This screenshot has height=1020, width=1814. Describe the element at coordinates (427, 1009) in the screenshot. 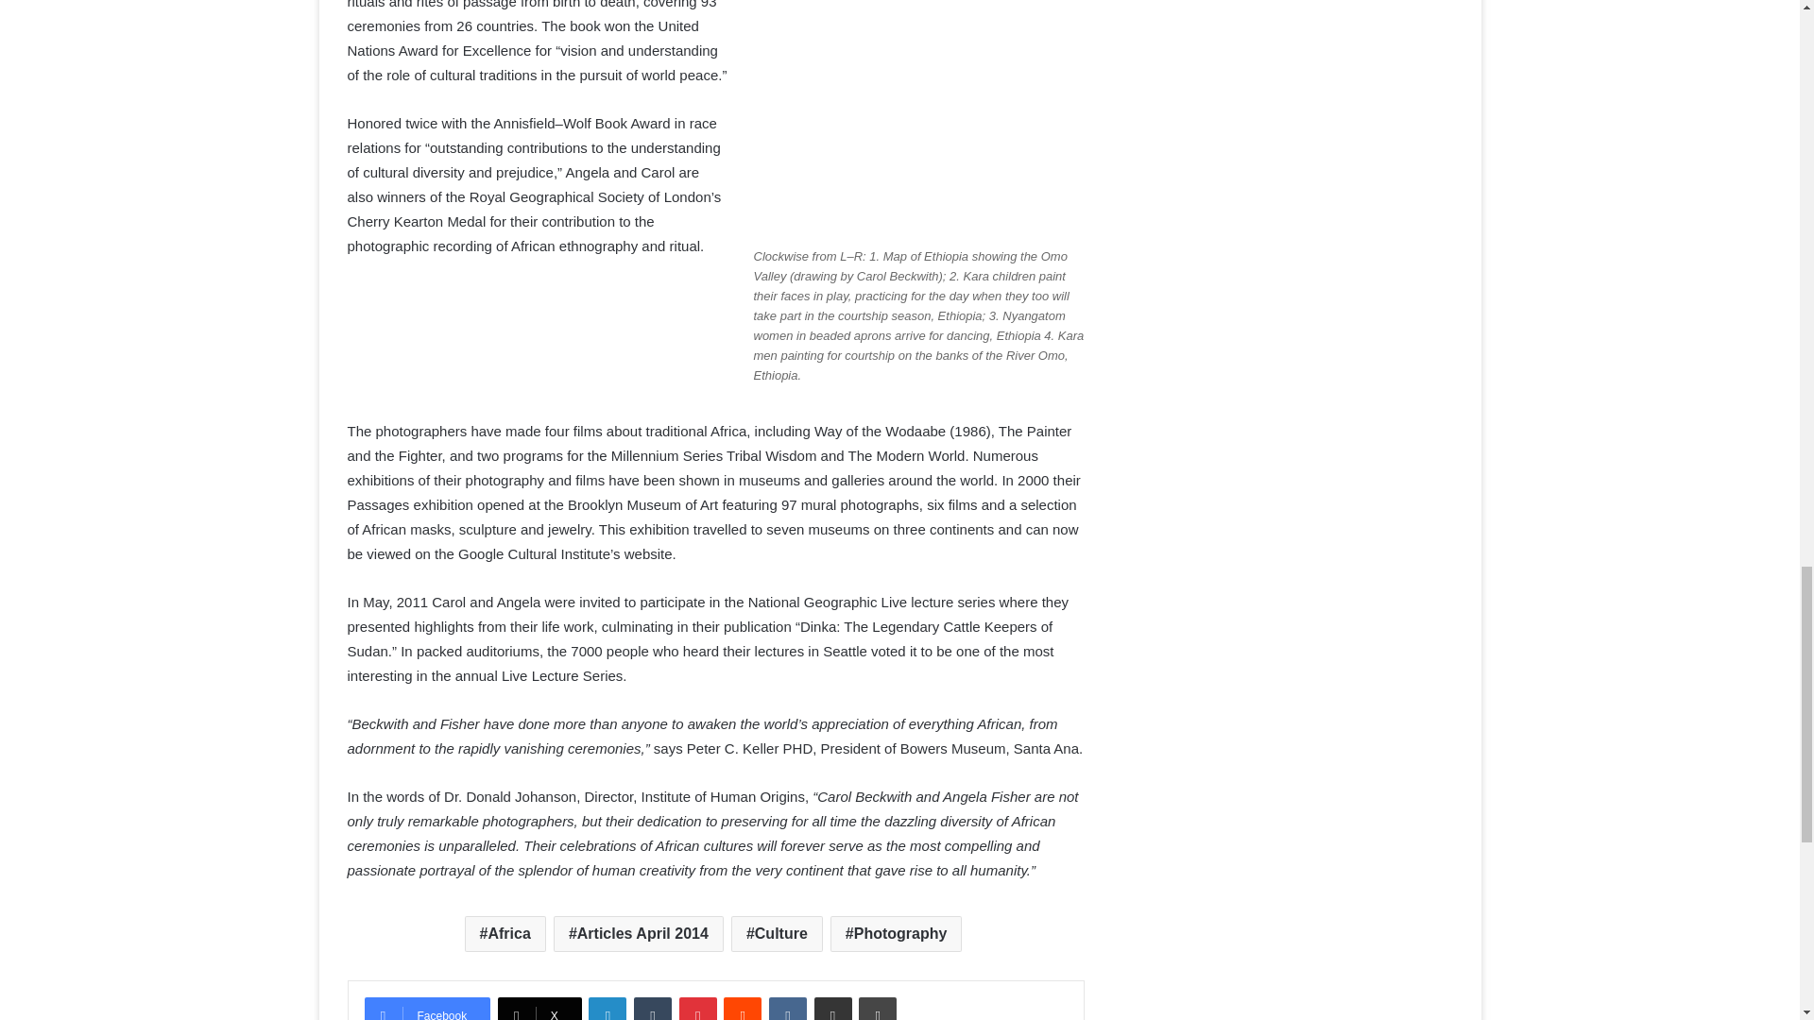

I see `Facebook` at that location.